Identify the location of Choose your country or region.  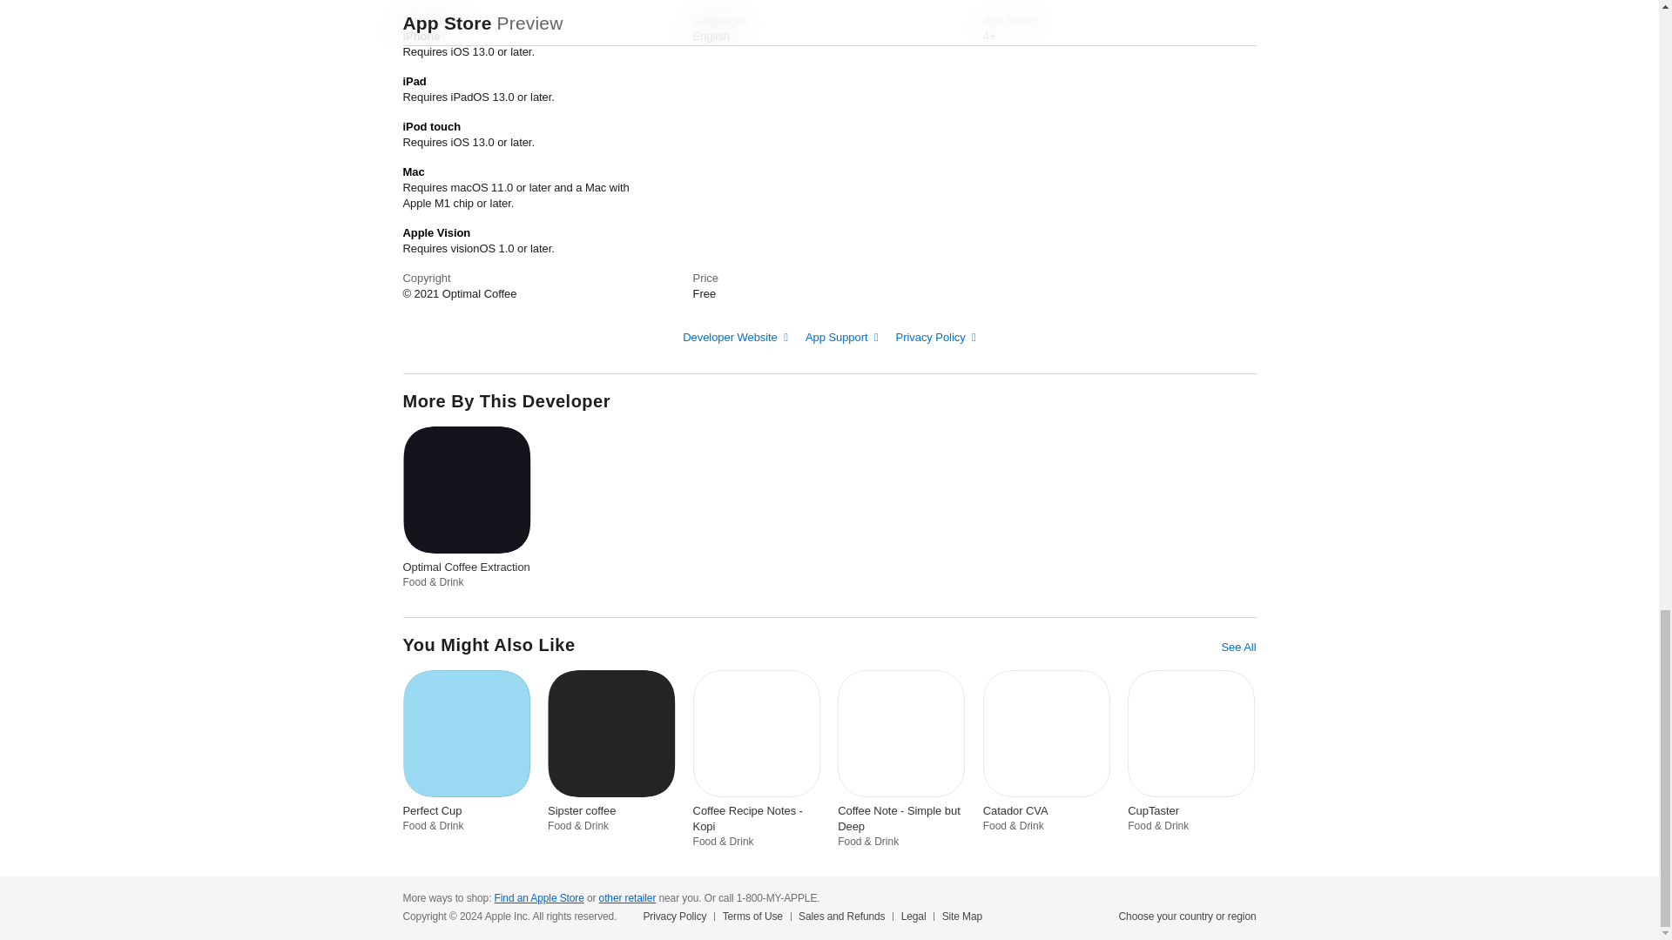
(1188, 916).